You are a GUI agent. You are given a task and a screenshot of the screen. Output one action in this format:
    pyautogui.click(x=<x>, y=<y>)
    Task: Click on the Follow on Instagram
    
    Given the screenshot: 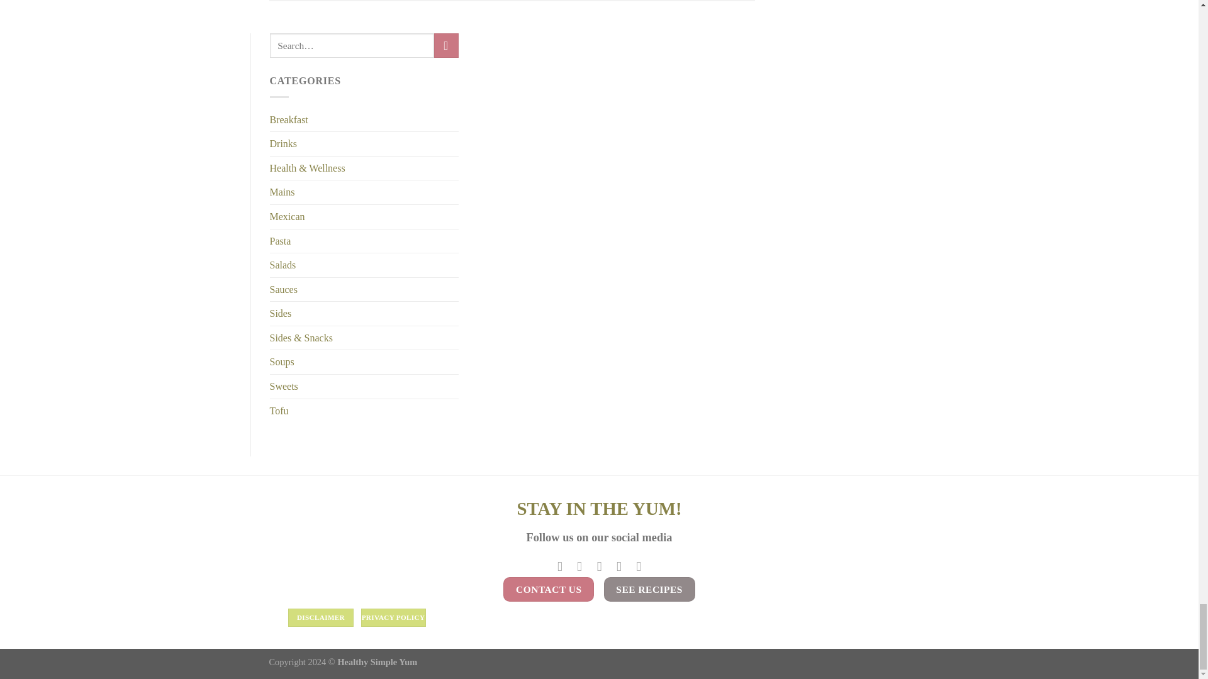 What is the action you would take?
    pyautogui.click(x=579, y=566)
    